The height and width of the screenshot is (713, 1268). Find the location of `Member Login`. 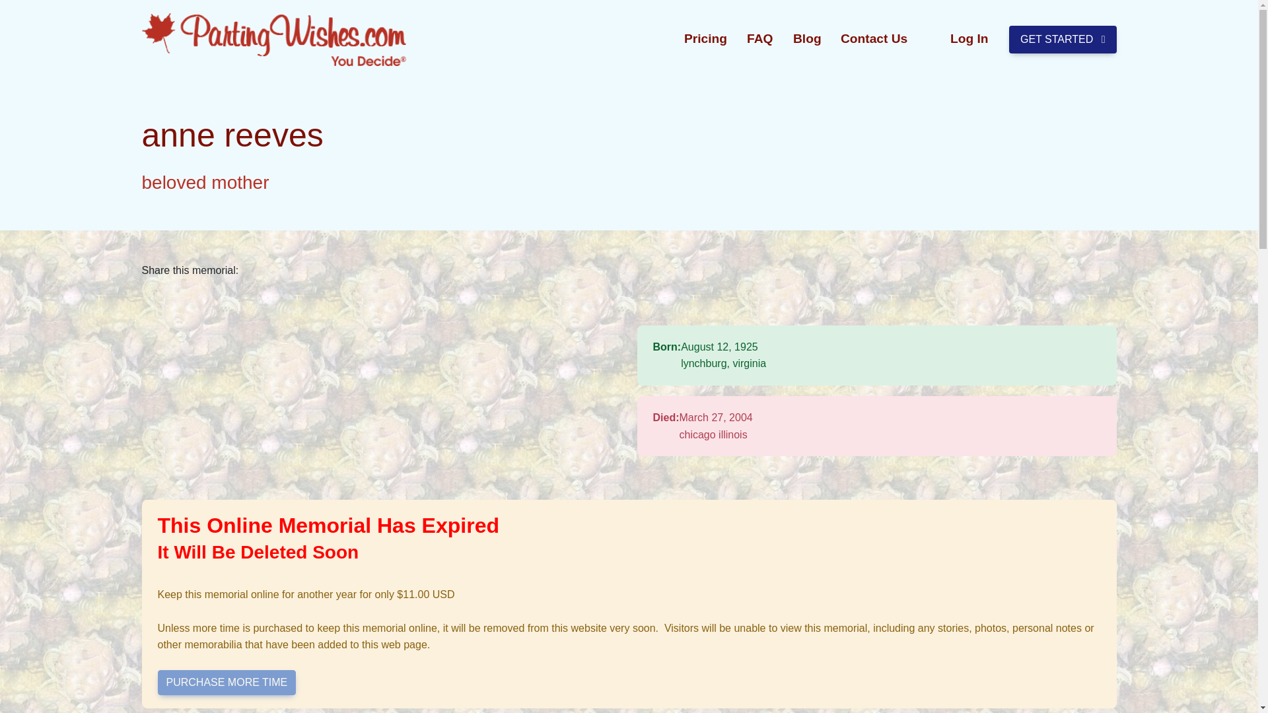

Member Login is located at coordinates (969, 39).